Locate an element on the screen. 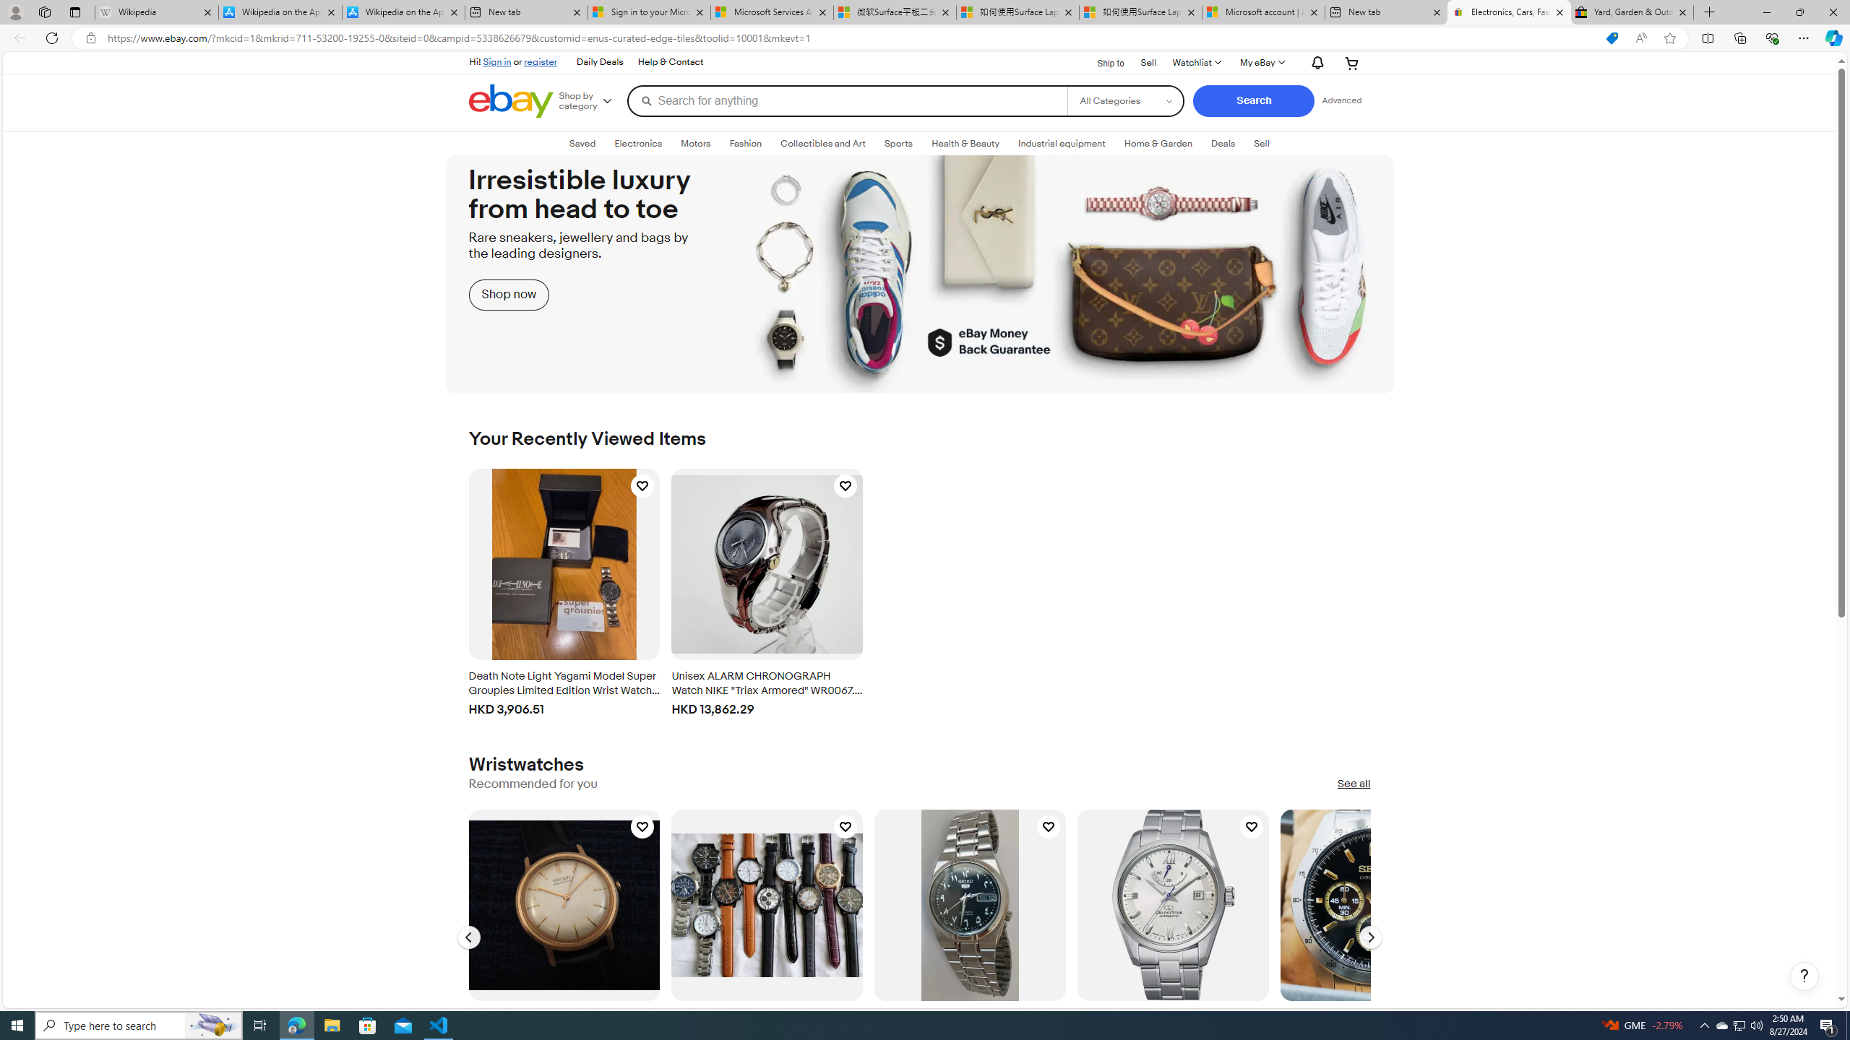  My eBayExpand My eBay is located at coordinates (1261, 62).